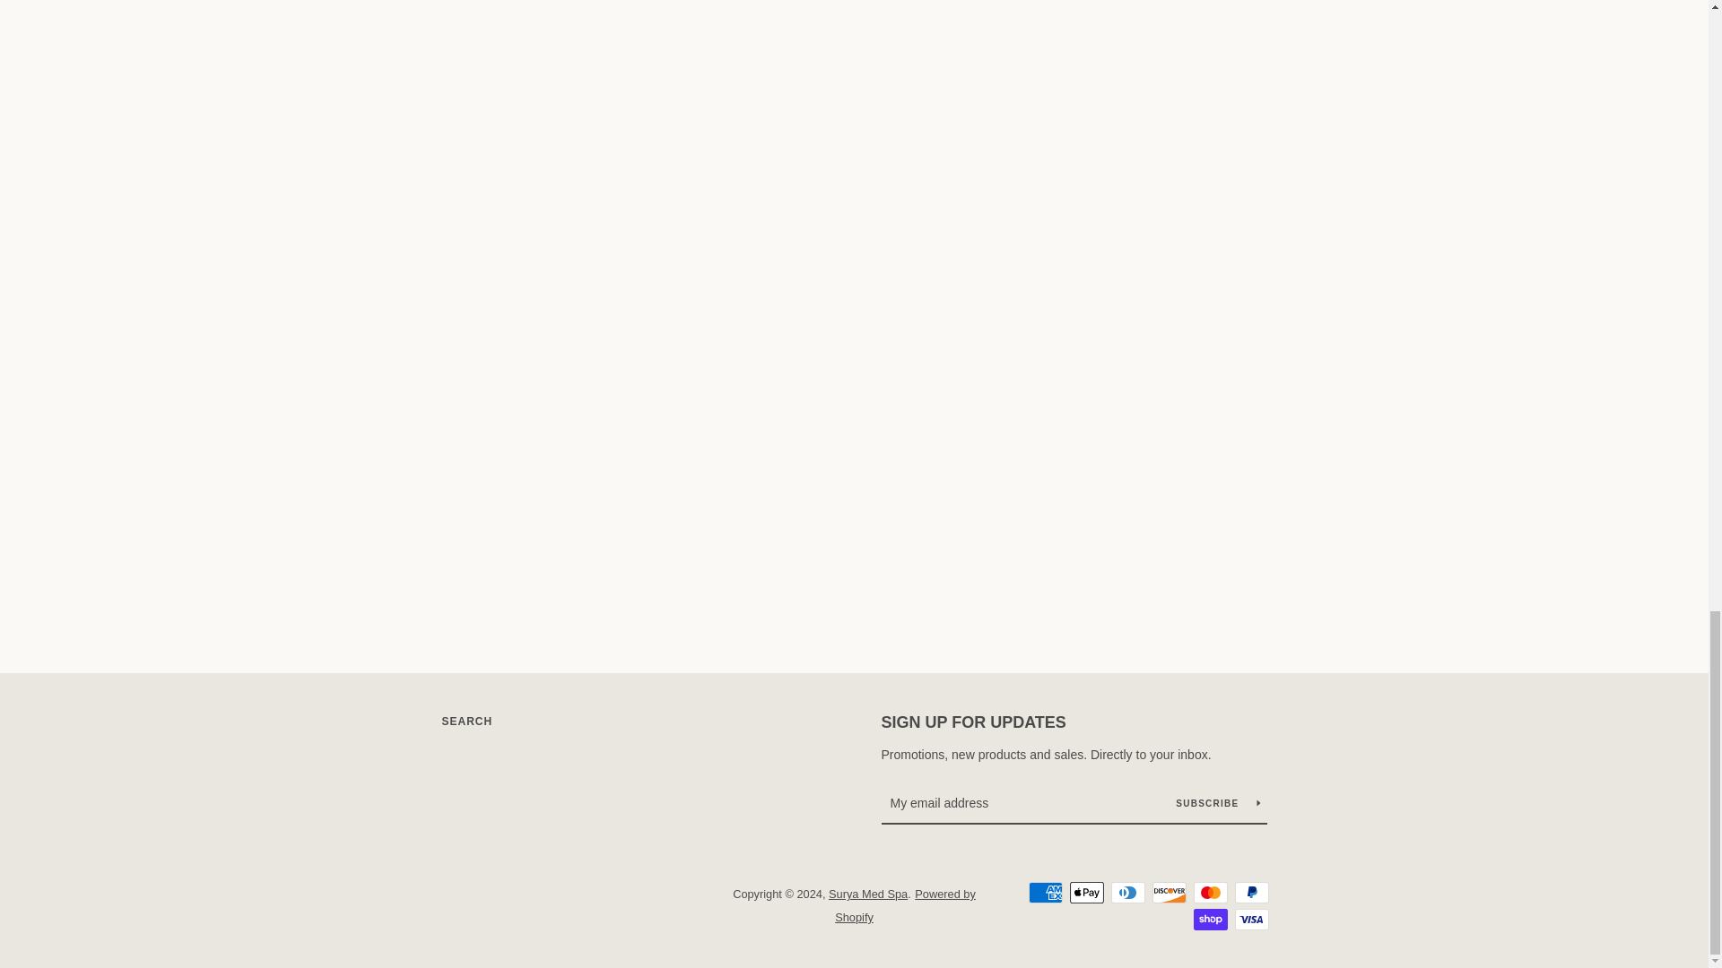 The image size is (1722, 968). Describe the element at coordinates (1217, 803) in the screenshot. I see `SUBSCRIBE` at that location.